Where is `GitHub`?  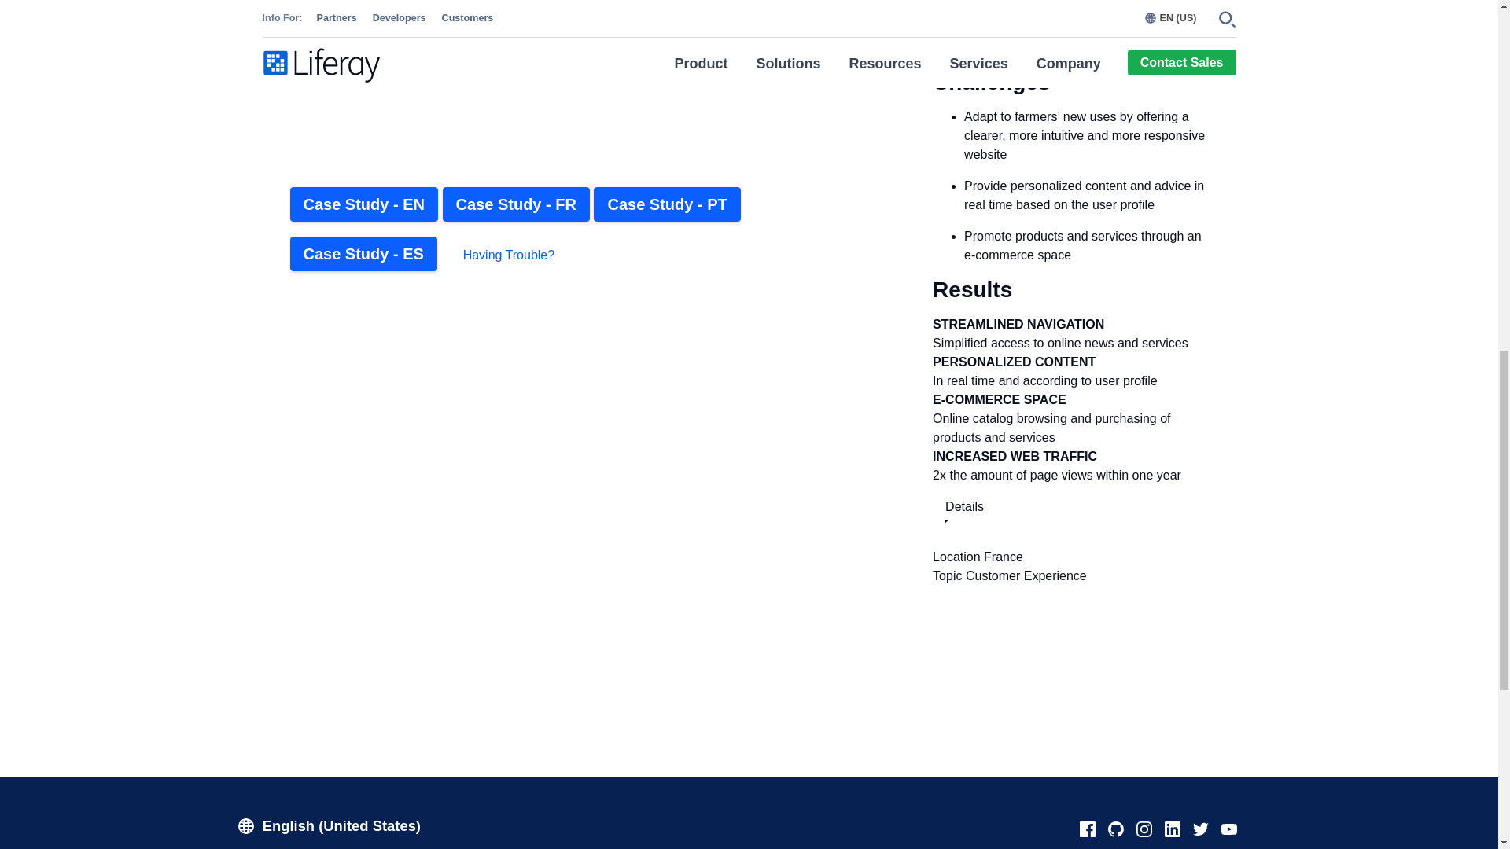 GitHub is located at coordinates (1115, 832).